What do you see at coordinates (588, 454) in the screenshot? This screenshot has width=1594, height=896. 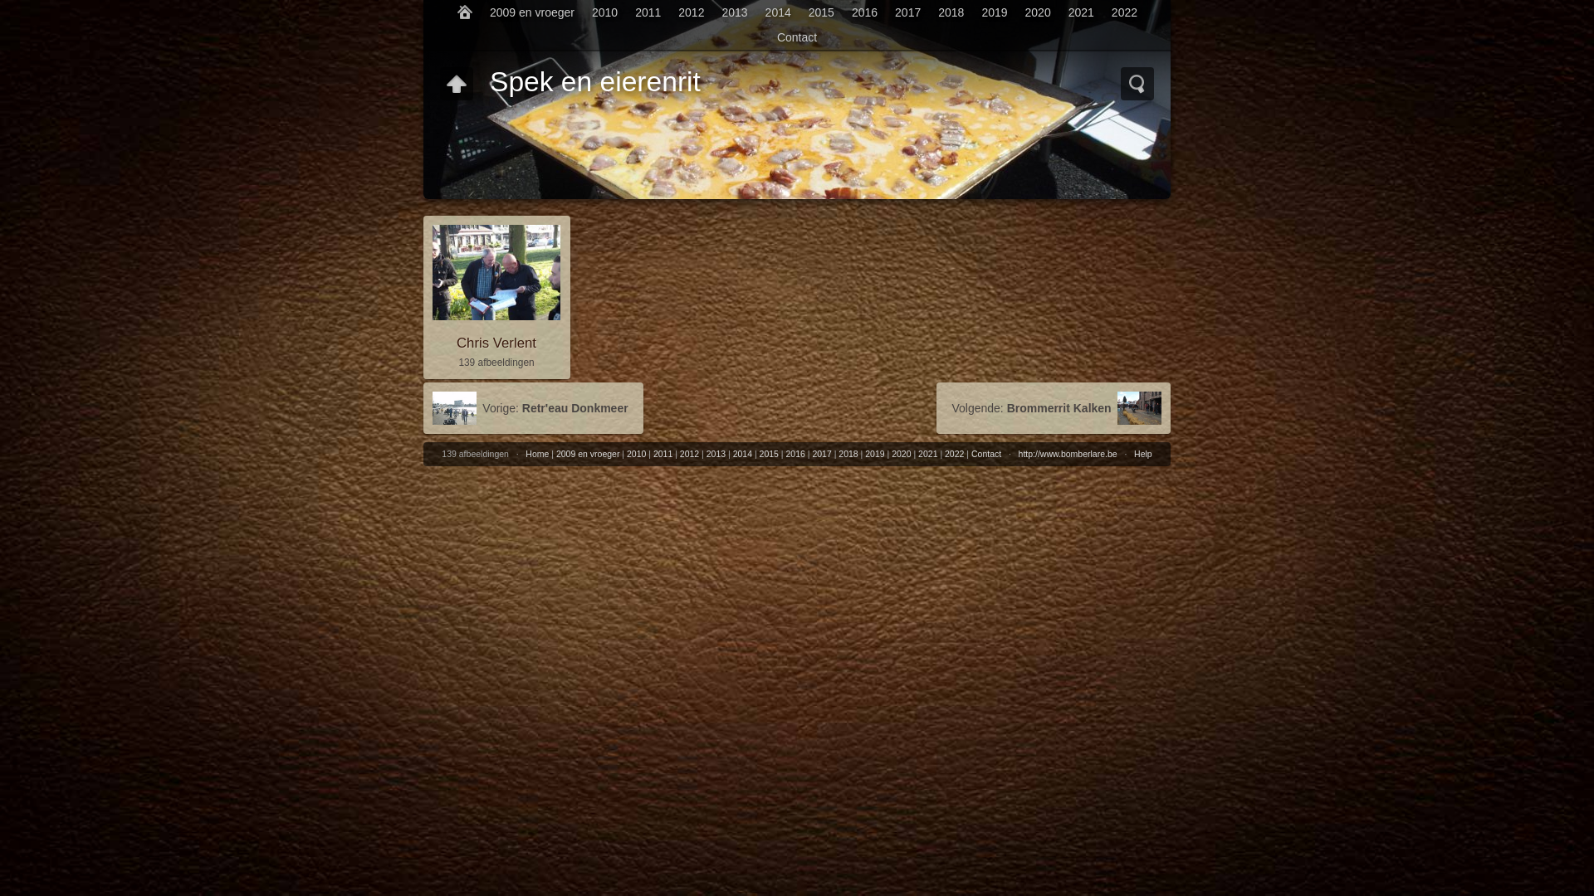 I see `2009 en vroeger` at bounding box center [588, 454].